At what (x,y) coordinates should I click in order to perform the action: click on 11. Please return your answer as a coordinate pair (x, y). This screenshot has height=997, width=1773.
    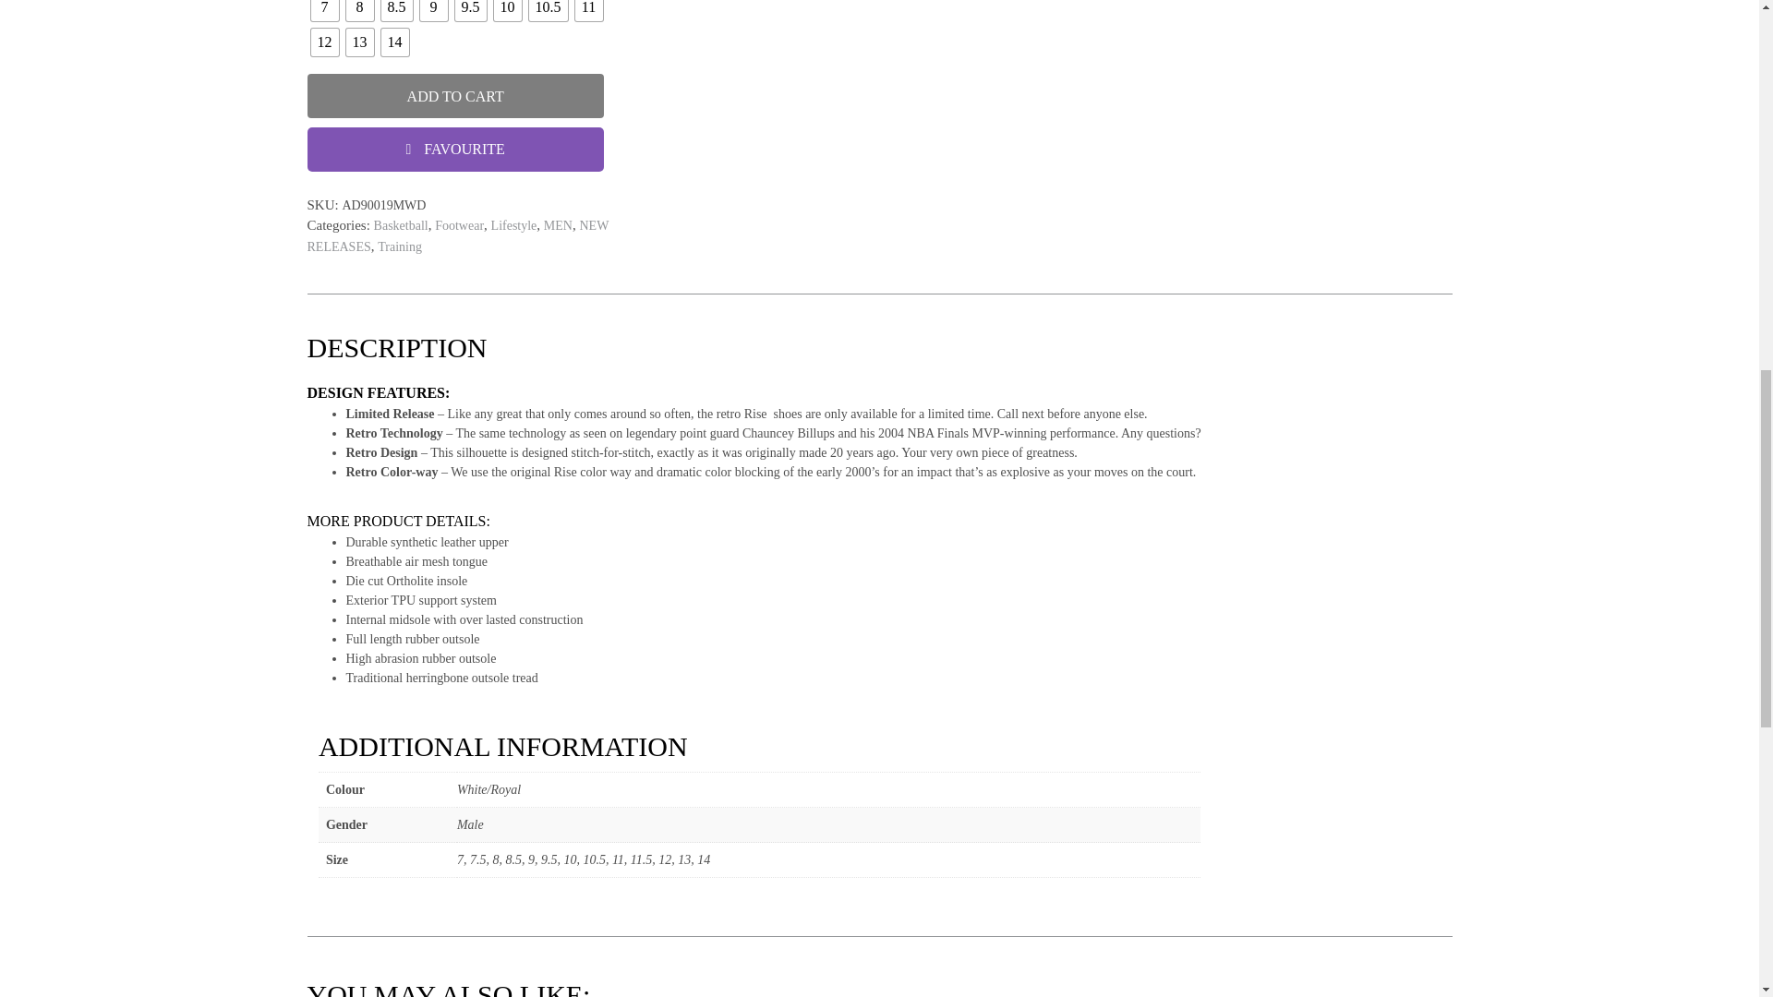
    Looking at the image, I should click on (588, 10).